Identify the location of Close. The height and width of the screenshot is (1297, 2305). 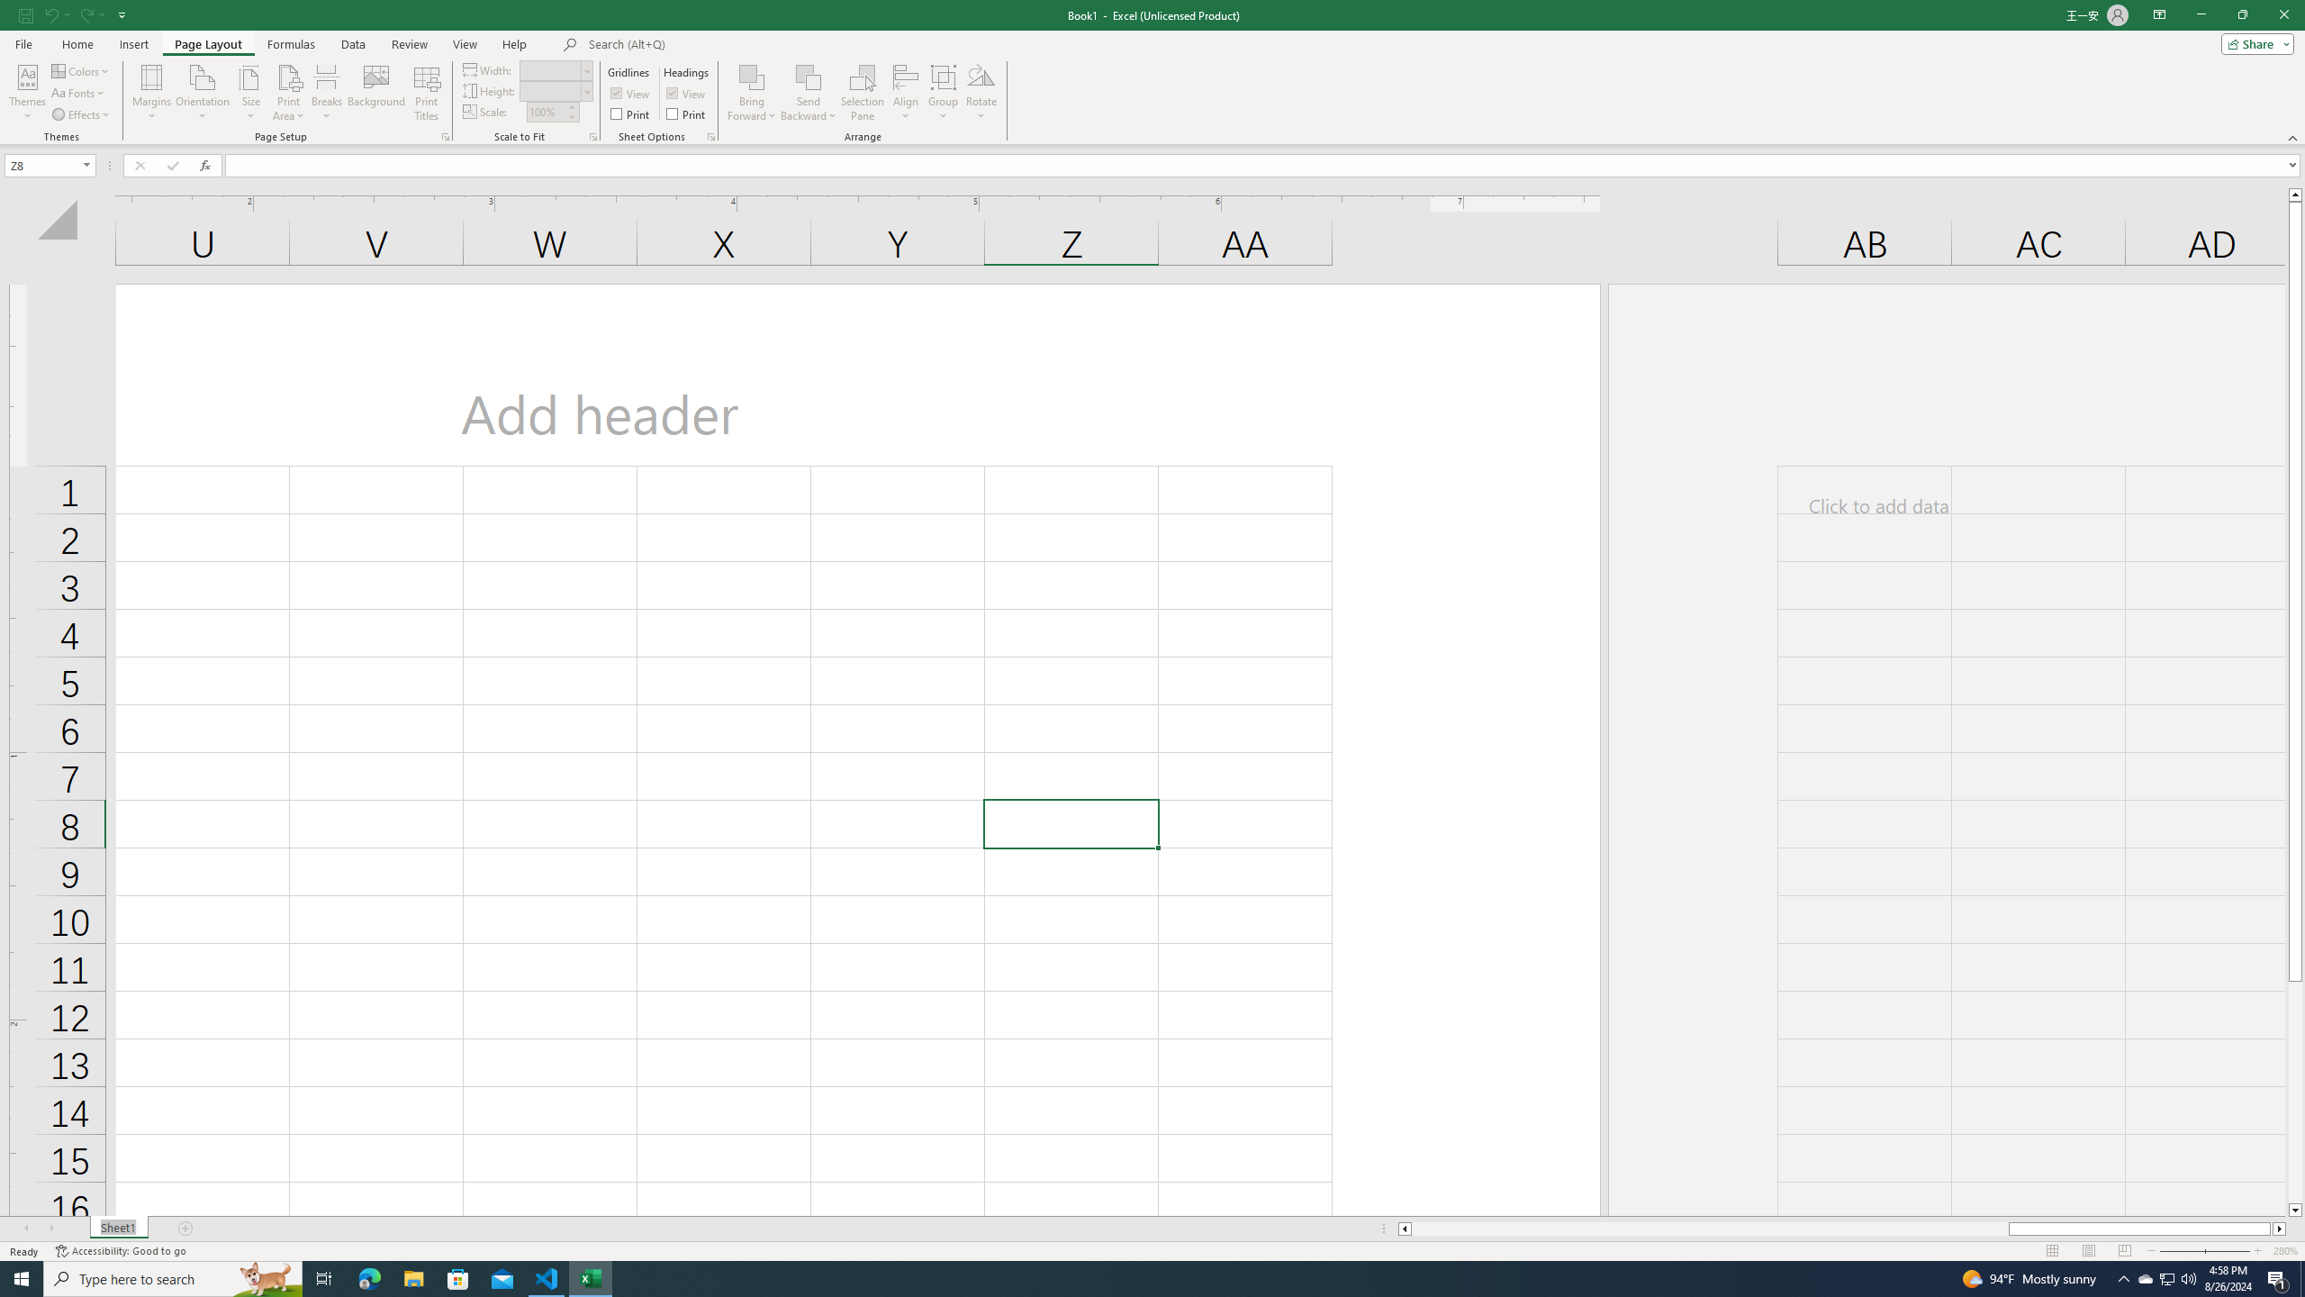
(2283, 15).